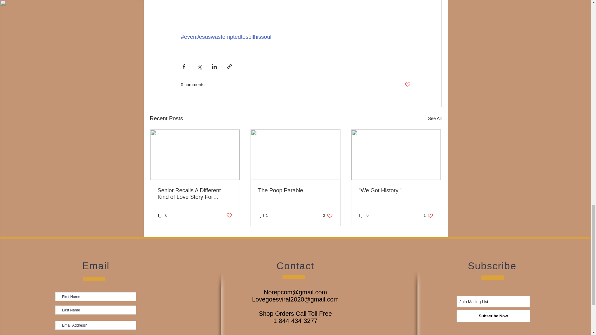  What do you see at coordinates (163, 216) in the screenshot?
I see `0` at bounding box center [163, 216].